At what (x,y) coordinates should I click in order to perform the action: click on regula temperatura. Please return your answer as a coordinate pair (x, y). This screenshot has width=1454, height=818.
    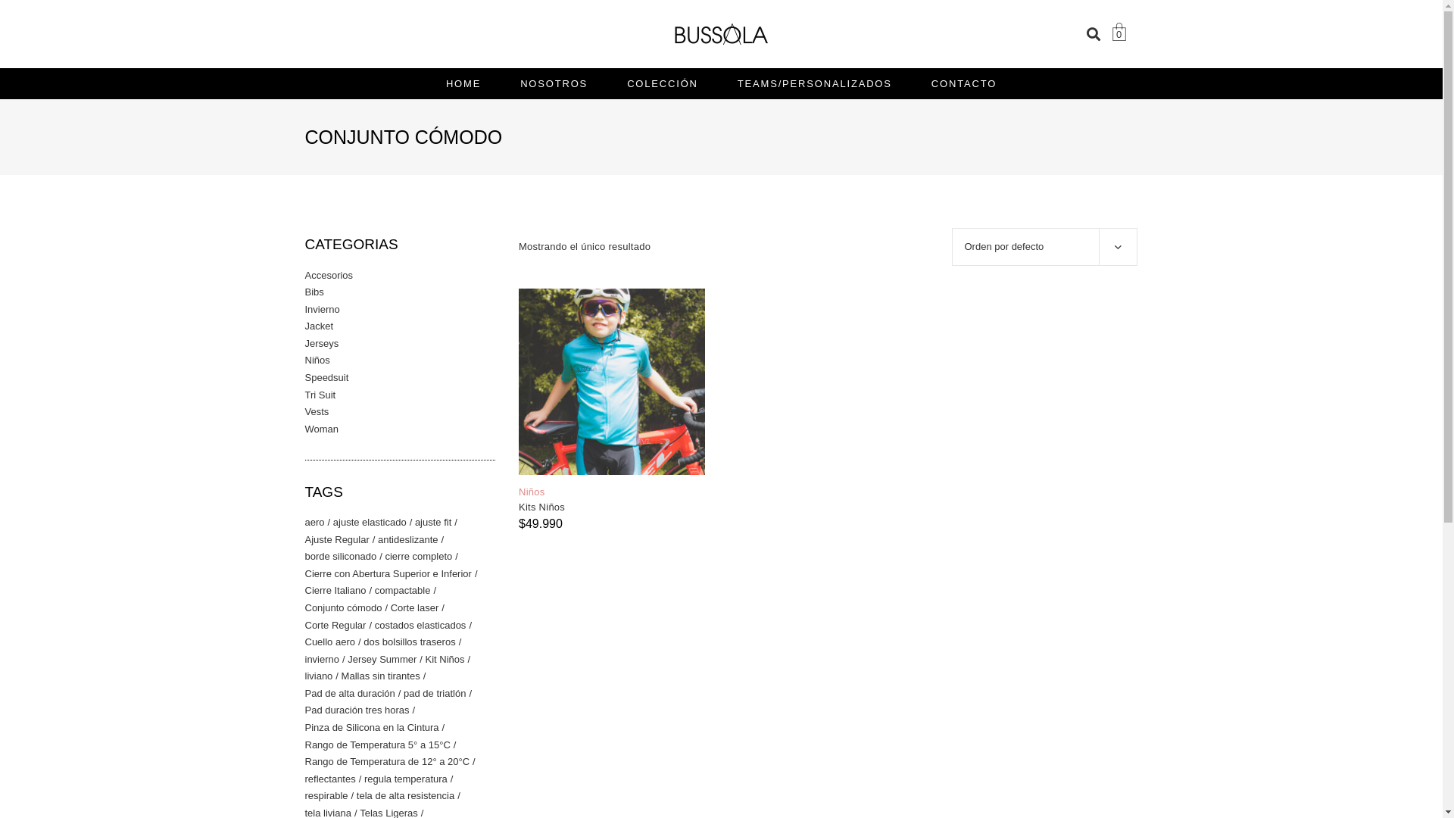
    Looking at the image, I should click on (409, 779).